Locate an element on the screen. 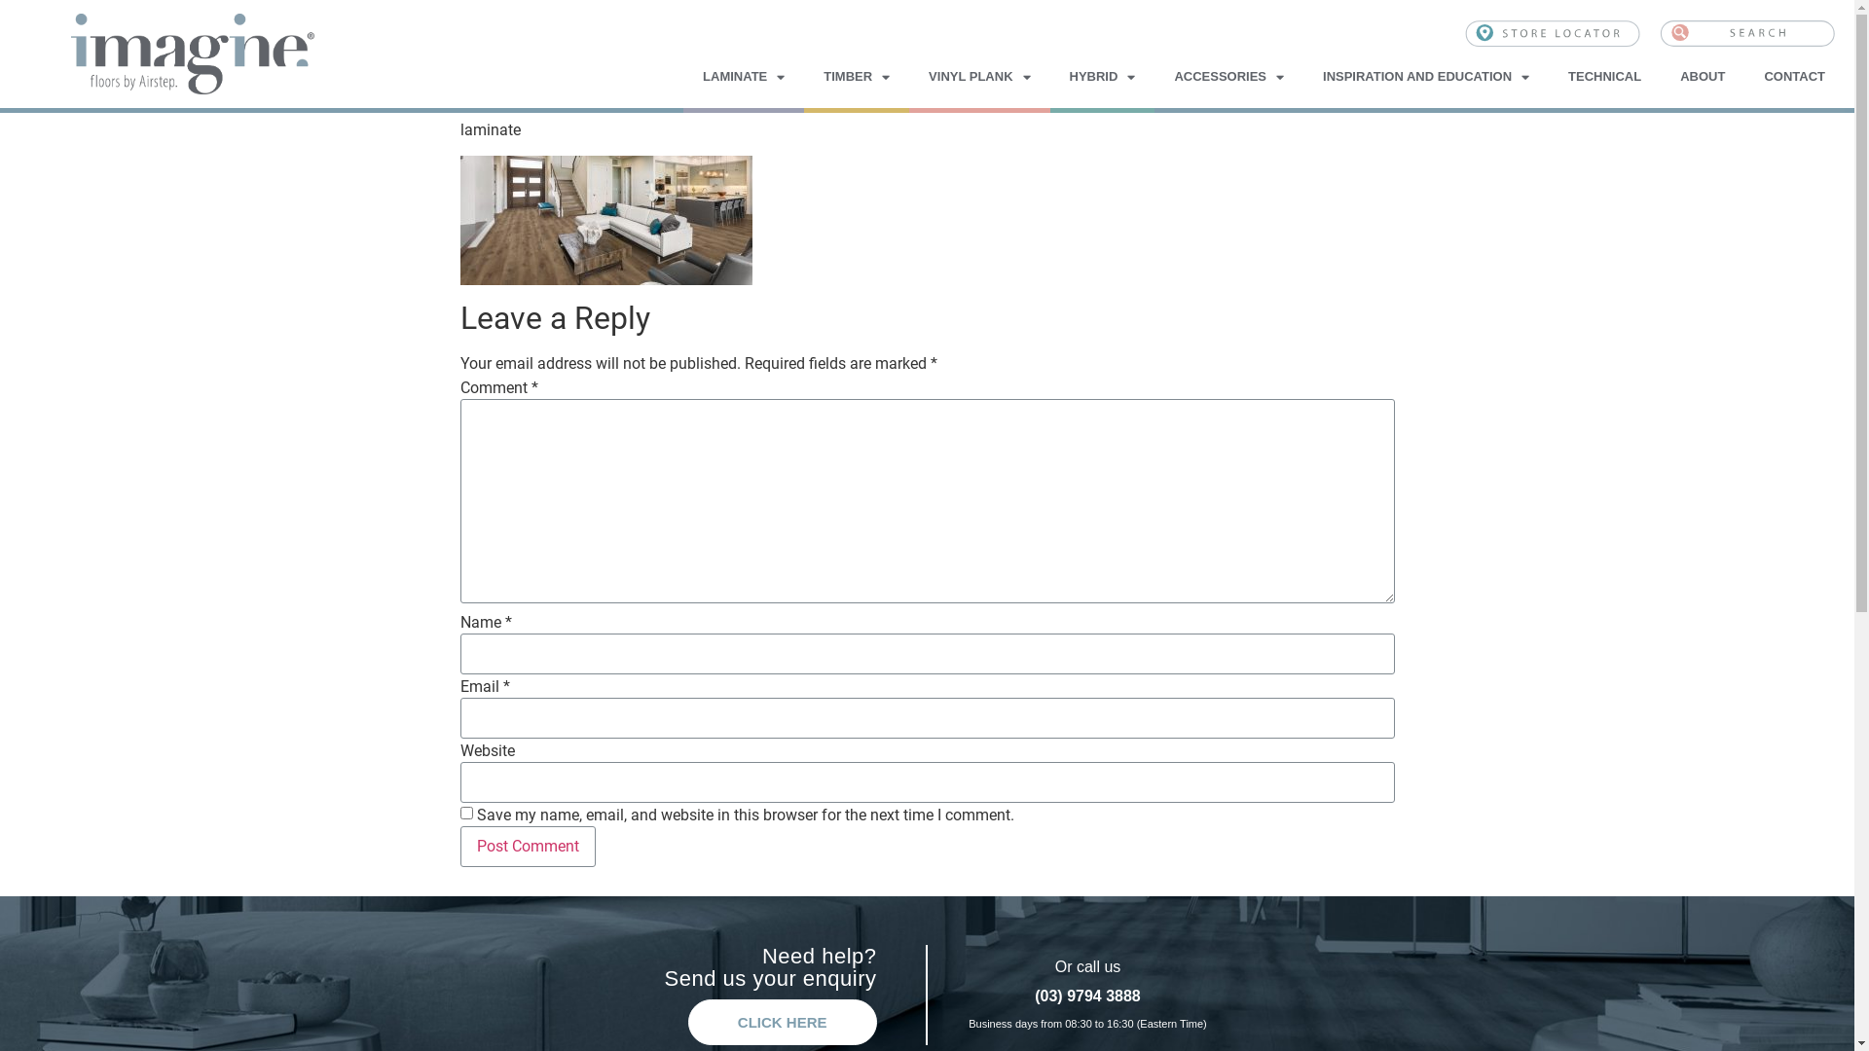 Image resolution: width=1869 pixels, height=1051 pixels. ACCESSORIES is located at coordinates (1228, 77).